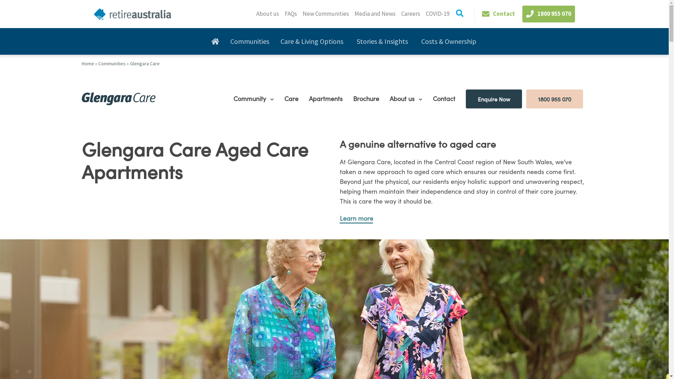 This screenshot has height=379, width=674. I want to click on Home, so click(88, 64).